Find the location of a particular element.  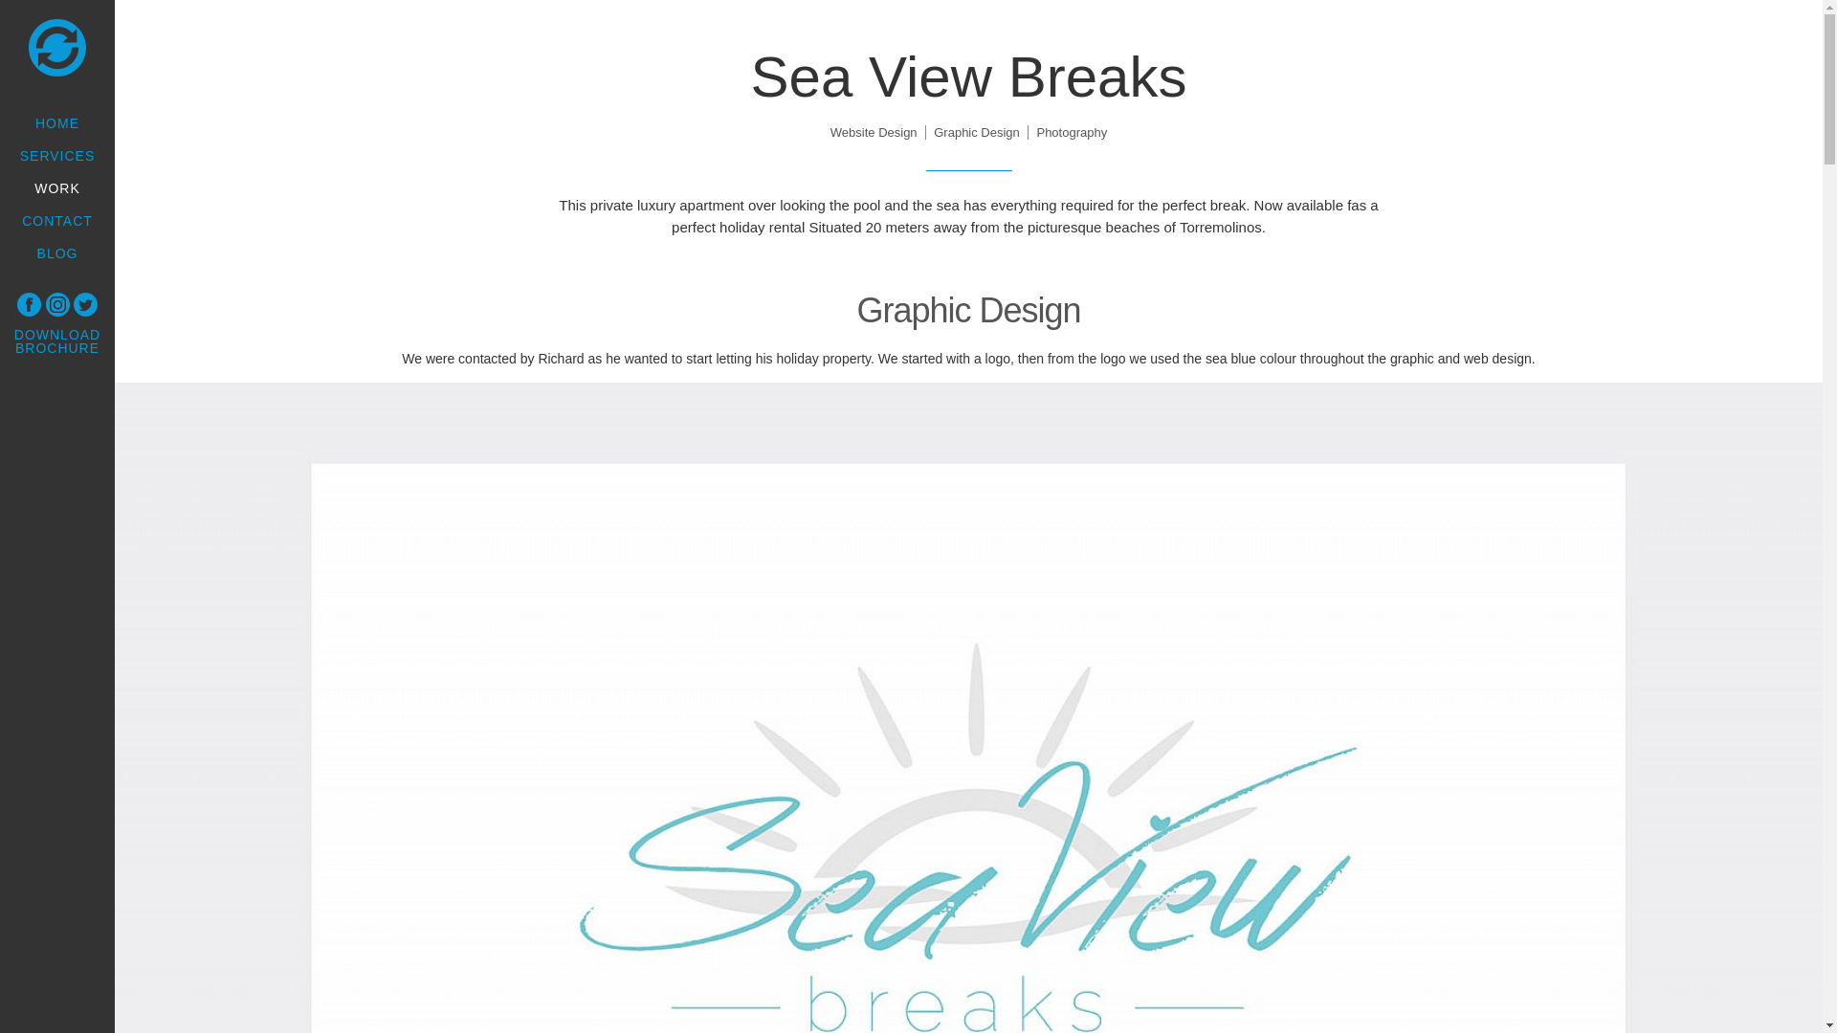

SYNC'D DESIGN DRIBBBLE is located at coordinates (57, 304).